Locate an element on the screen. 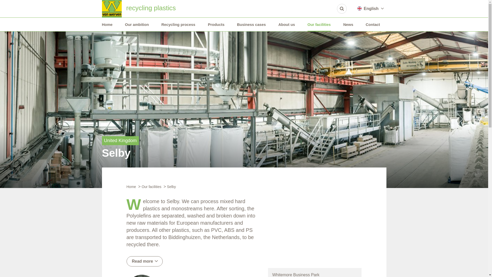  Business cases is located at coordinates (252, 25).